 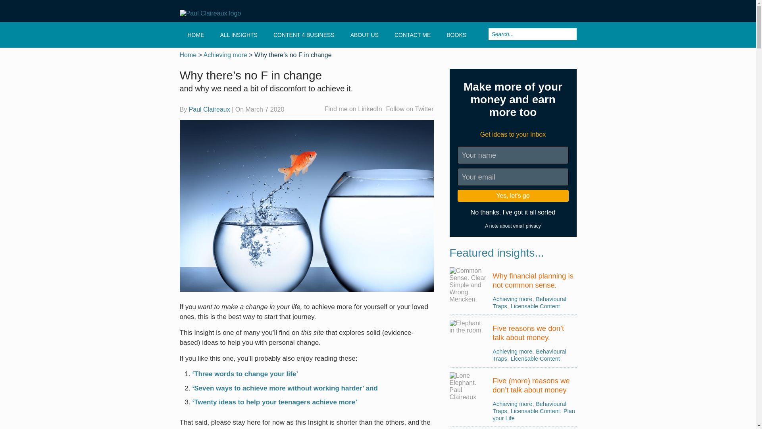 What do you see at coordinates (456, 35) in the screenshot?
I see `BOOKS` at bounding box center [456, 35].